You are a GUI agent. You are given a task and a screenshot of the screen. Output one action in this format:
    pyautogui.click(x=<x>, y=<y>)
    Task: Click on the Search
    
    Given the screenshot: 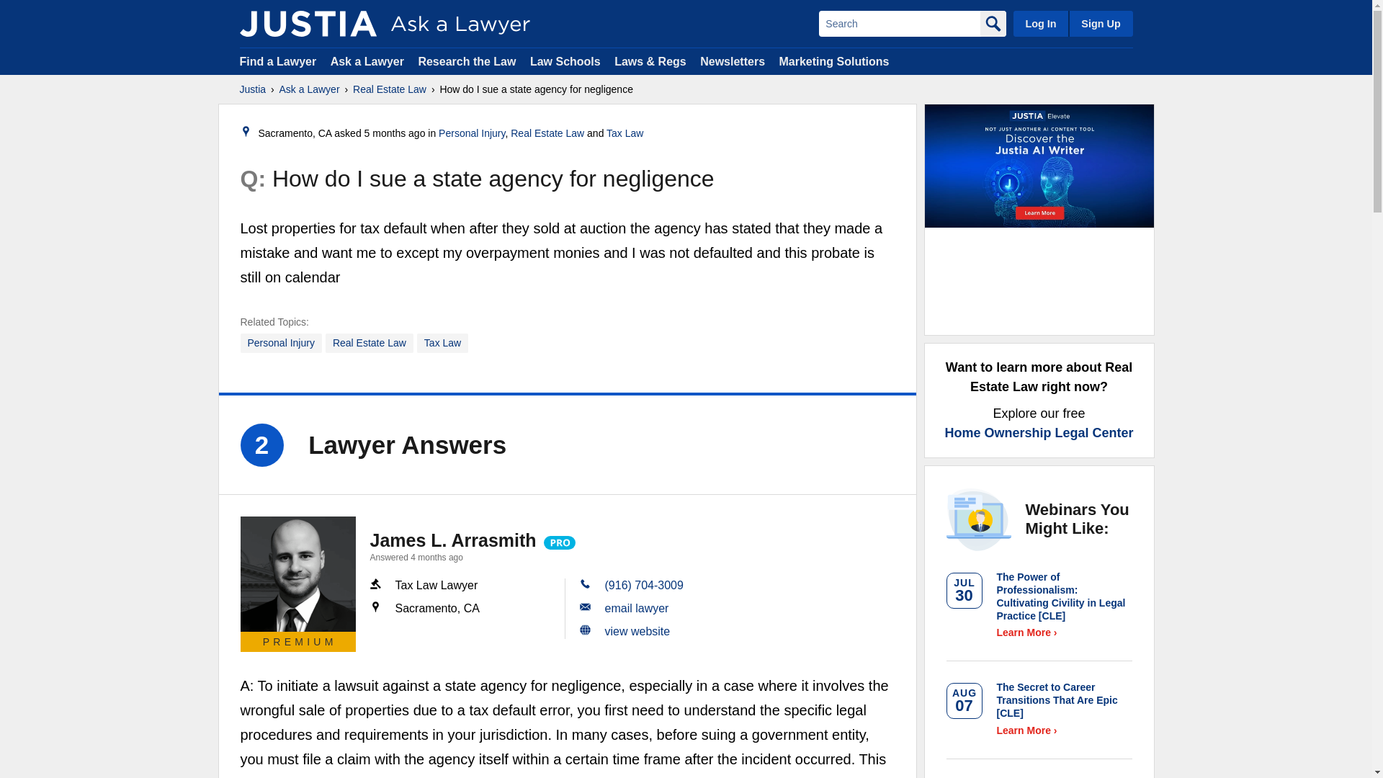 What is the action you would take?
    pyautogui.click(x=899, y=23)
    